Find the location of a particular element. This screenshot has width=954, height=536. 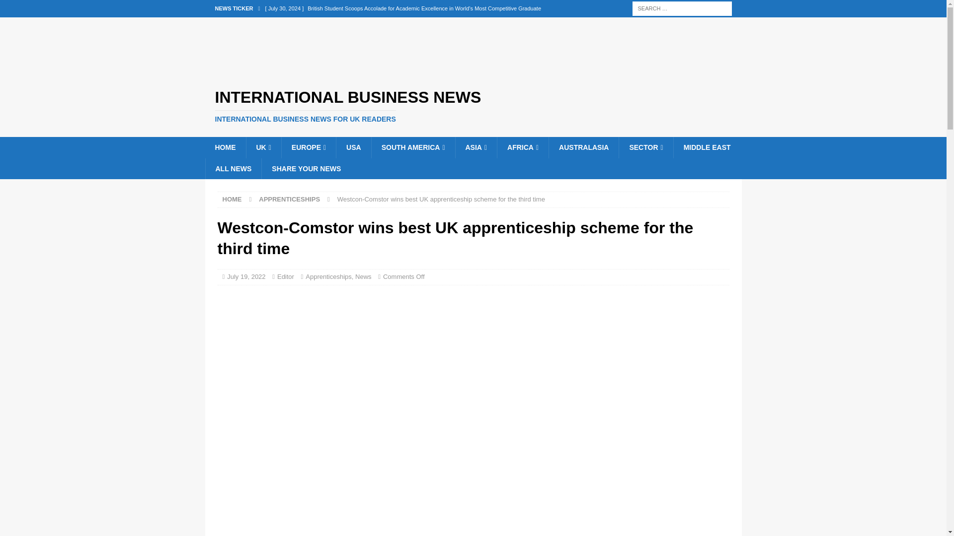

USA is located at coordinates (353, 147).